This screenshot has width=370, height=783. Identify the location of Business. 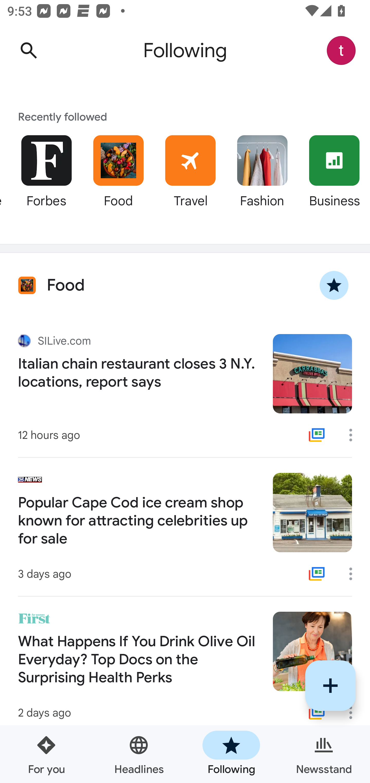
(334, 178).